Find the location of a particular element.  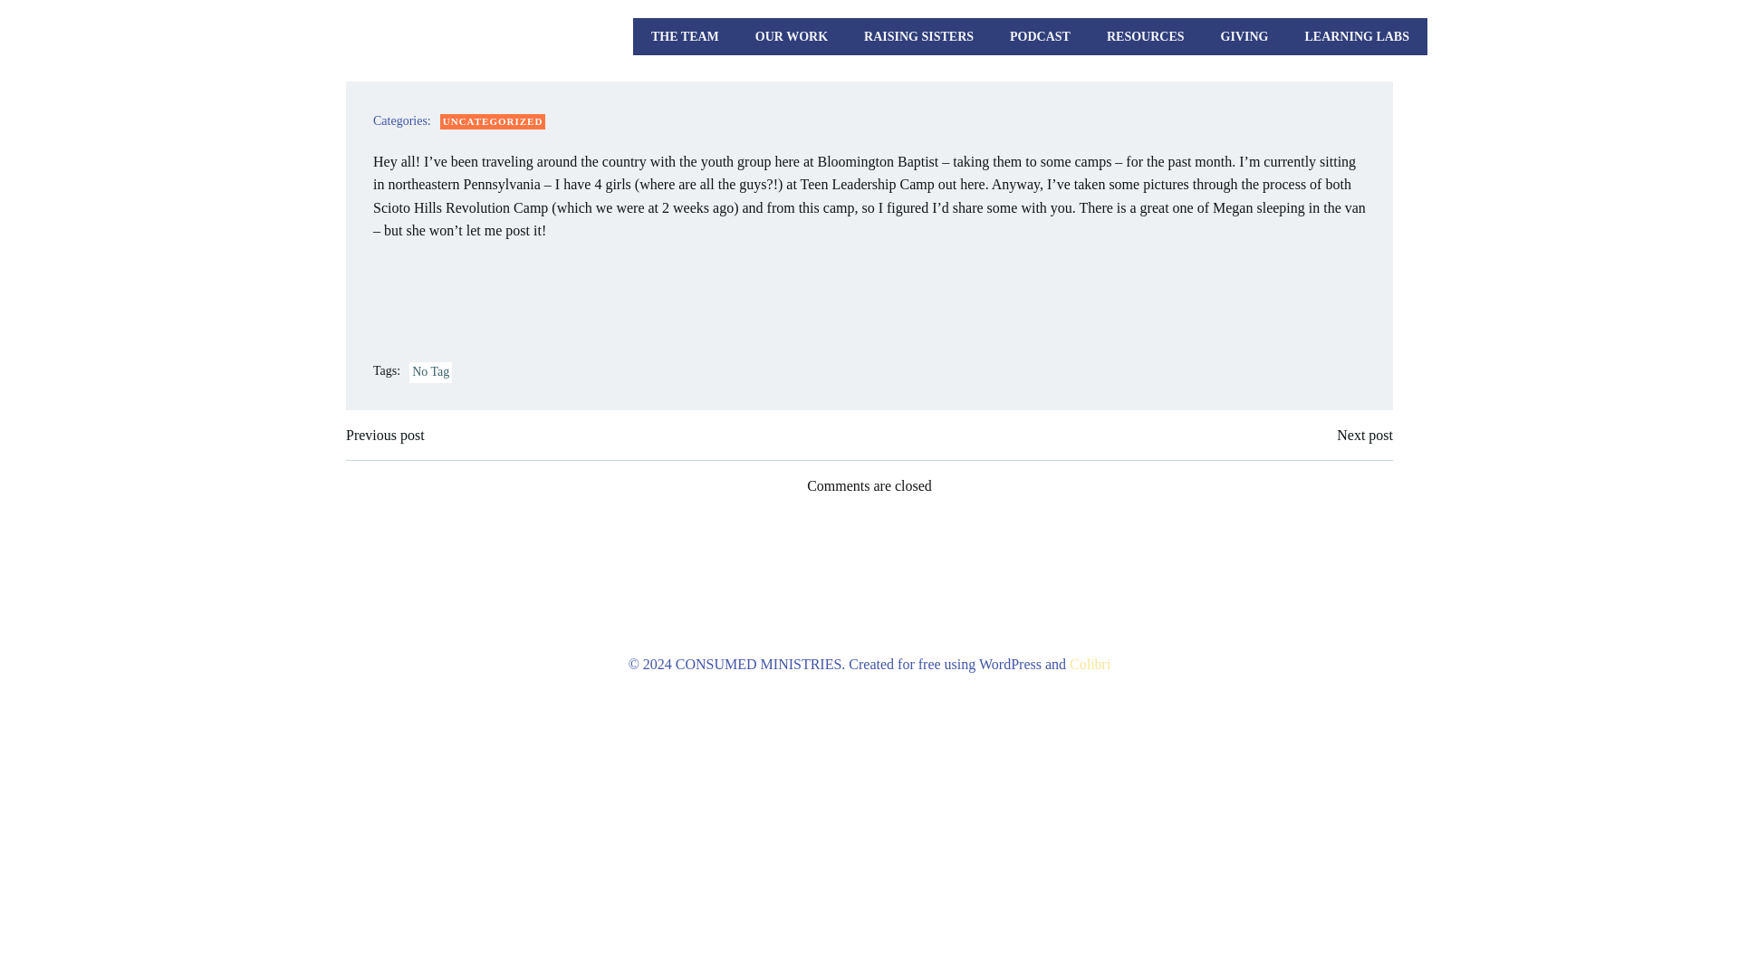

GIVING is located at coordinates (1244, 36).